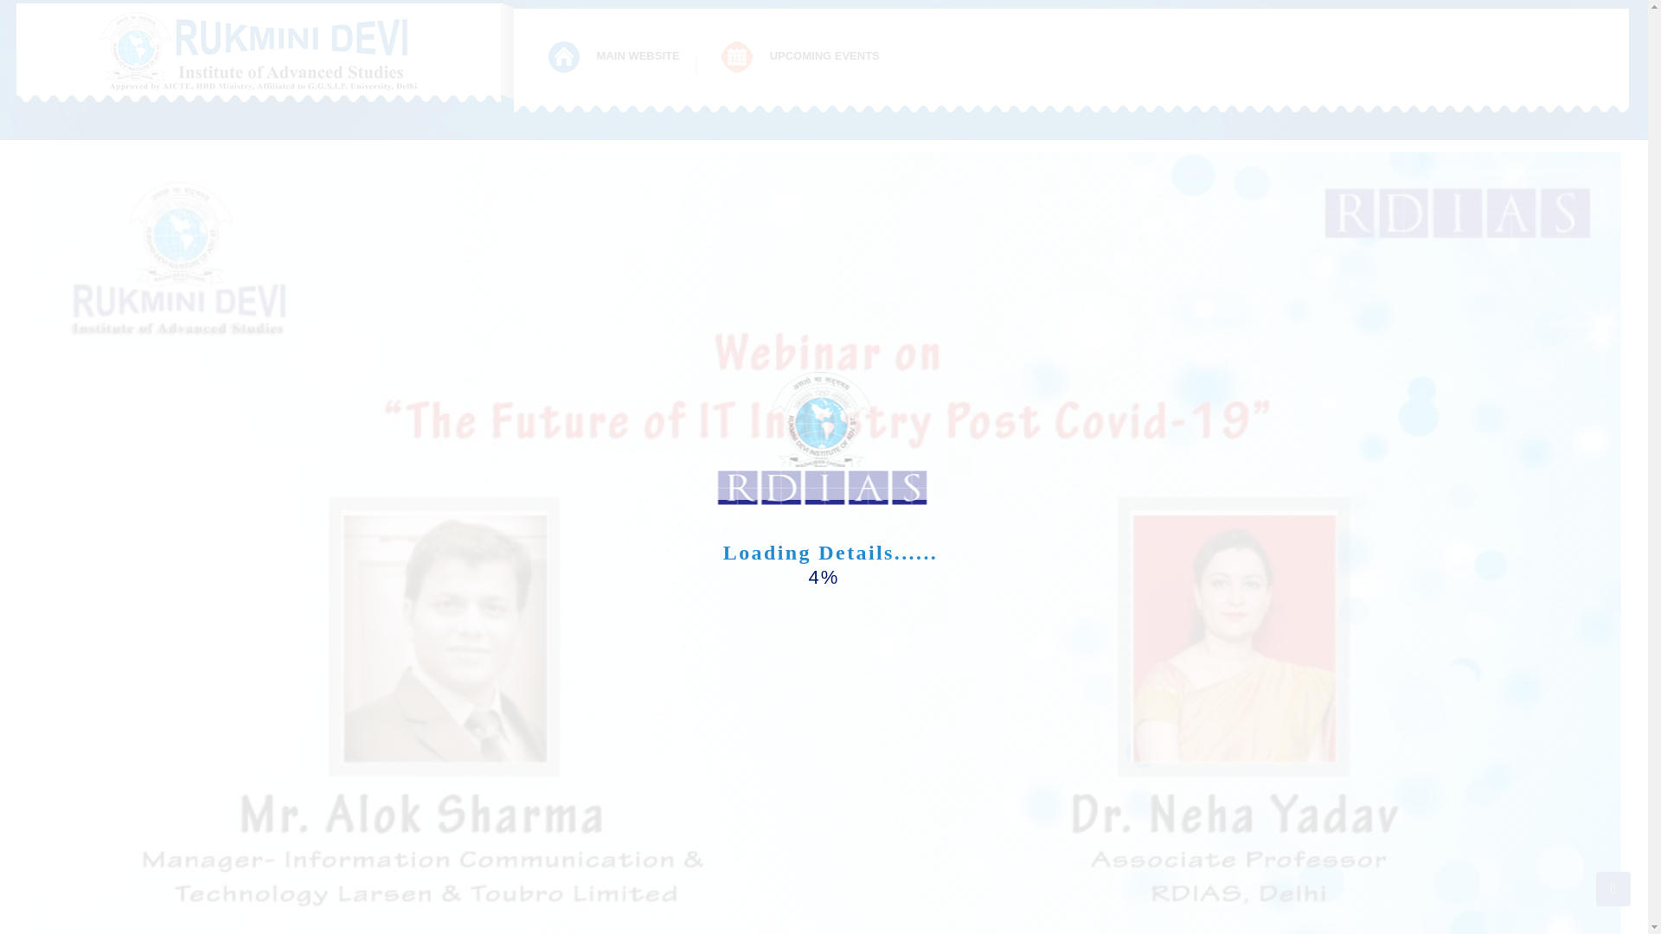 Image resolution: width=1661 pixels, height=934 pixels. What do you see at coordinates (801, 57) in the screenshot?
I see `UPCOMING EVENTS` at bounding box center [801, 57].